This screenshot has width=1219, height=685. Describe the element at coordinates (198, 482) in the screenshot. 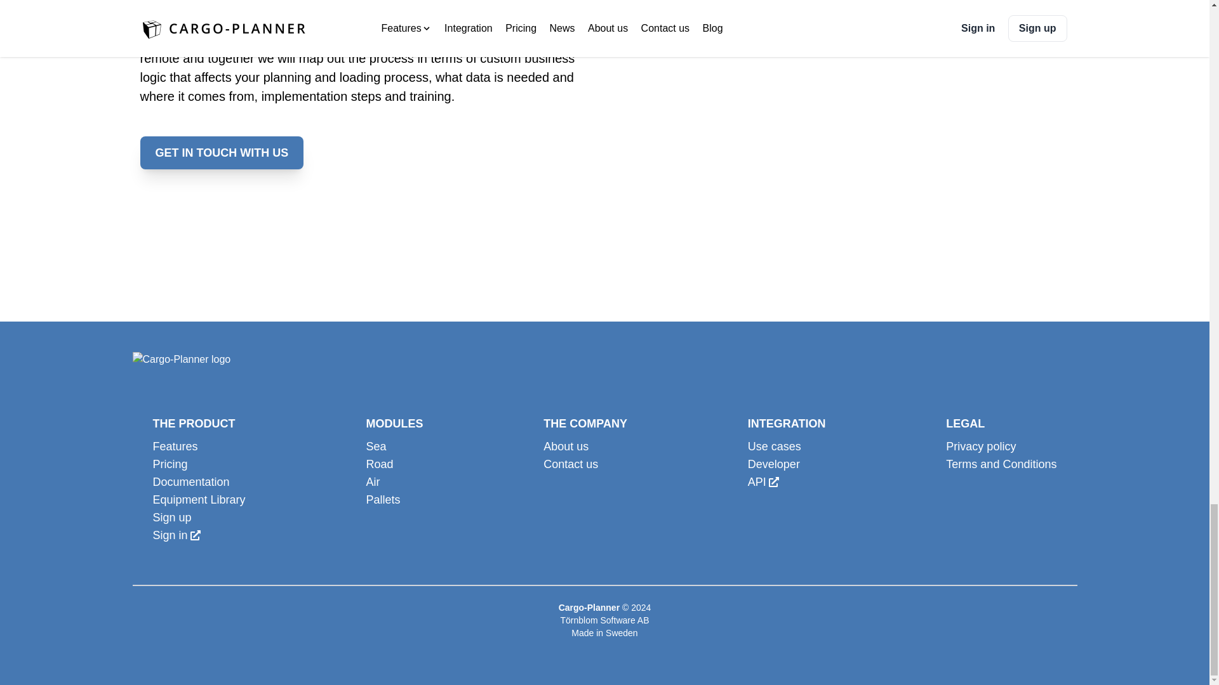

I see `Documentation` at that location.